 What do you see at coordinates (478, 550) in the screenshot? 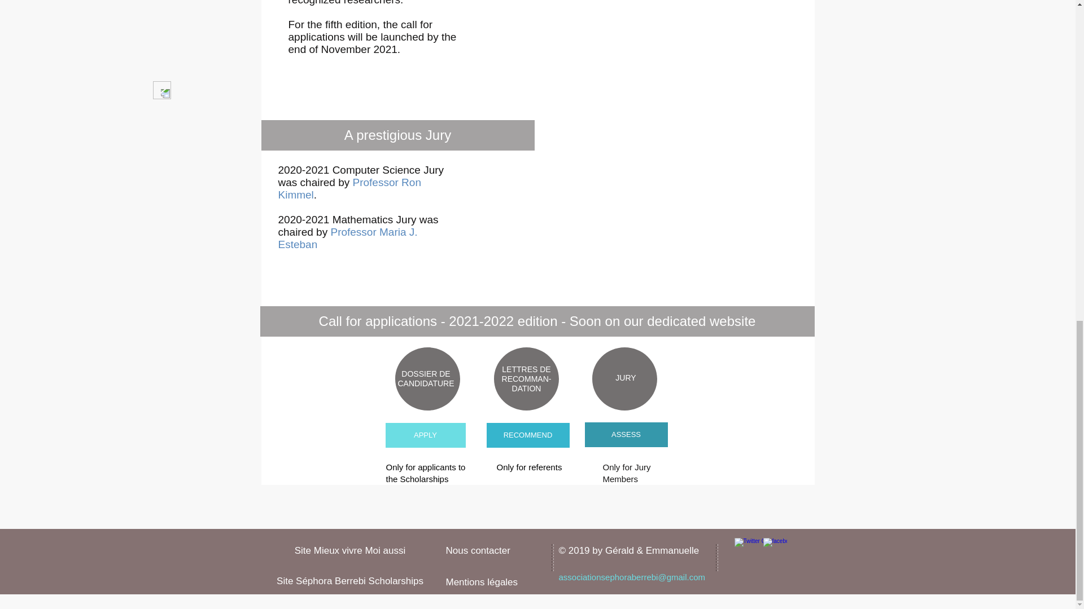
I see `Nous contacter` at bounding box center [478, 550].